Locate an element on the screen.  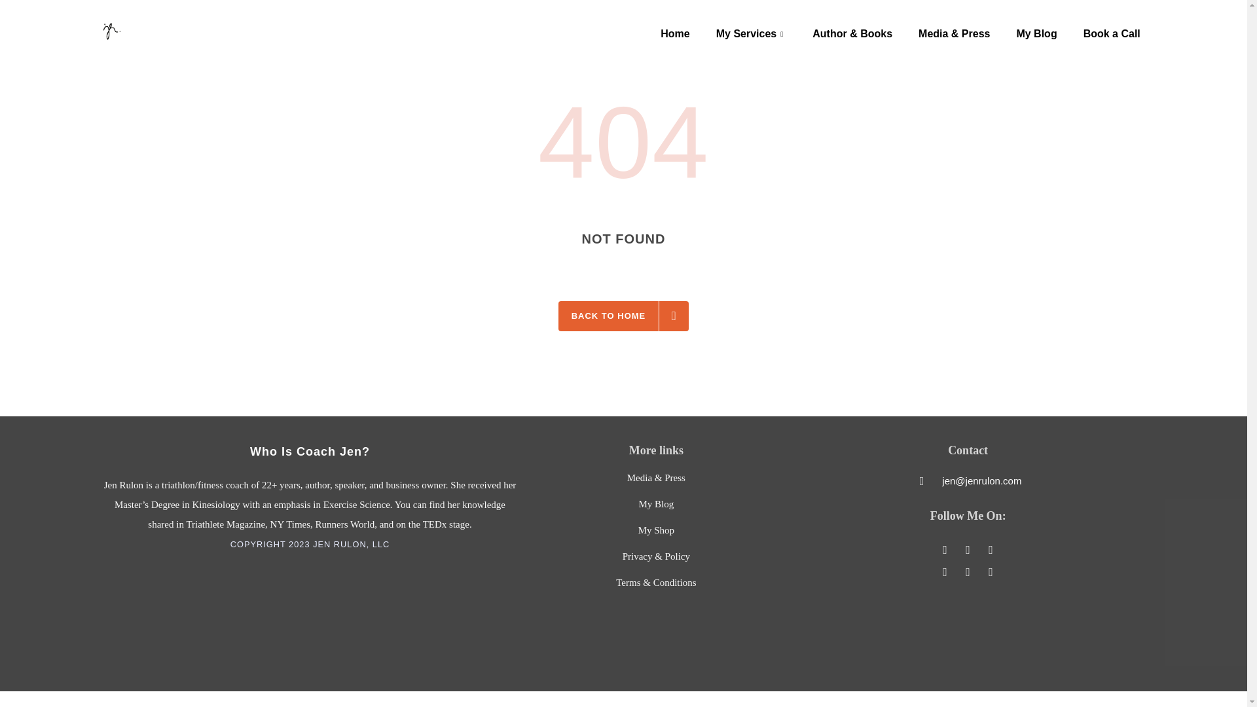
Home is located at coordinates (656, 504).